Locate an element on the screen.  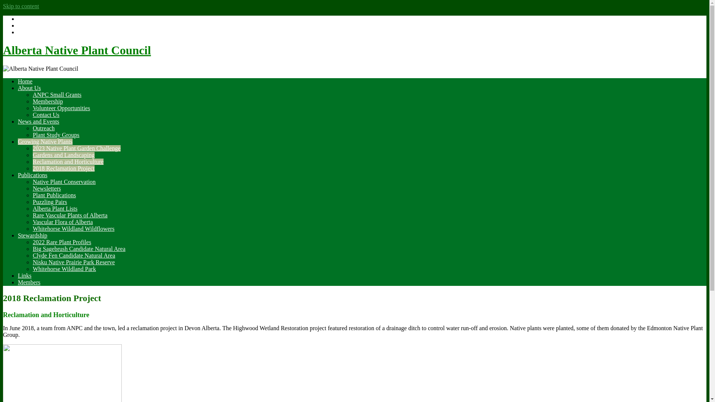
Clyde Fen Candidate Natural Area is located at coordinates (74, 255).